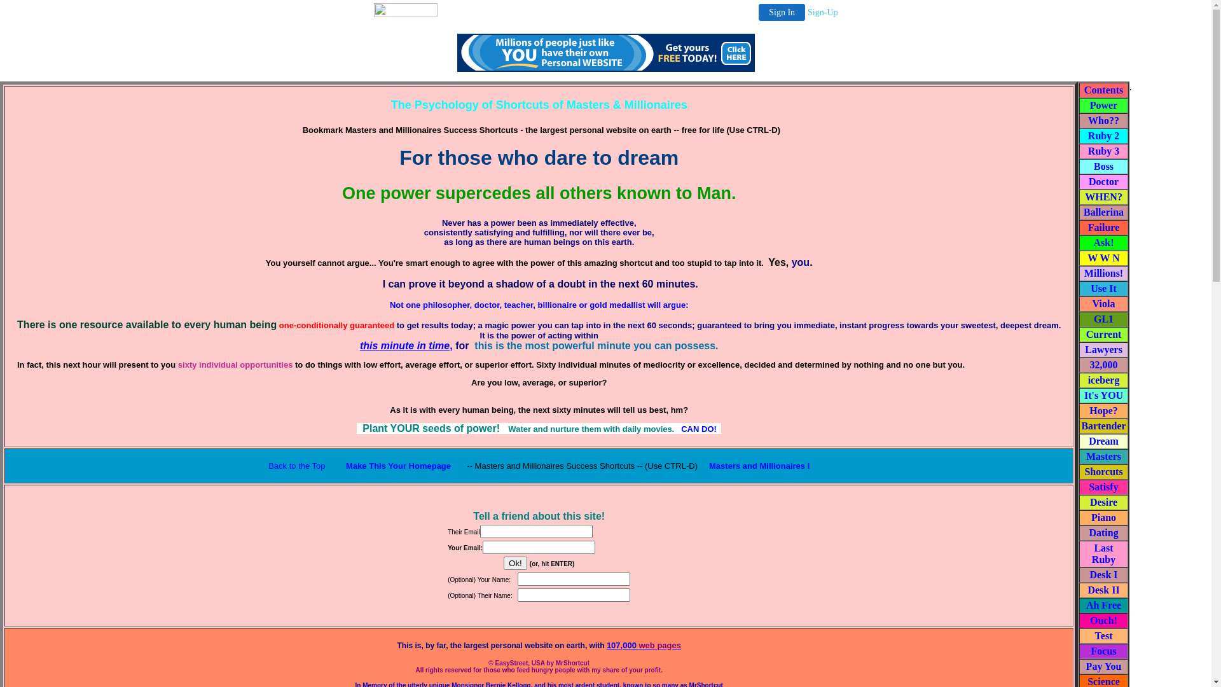 Image resolution: width=1221 pixels, height=687 pixels. I want to click on Ruby 3, so click(1104, 151).